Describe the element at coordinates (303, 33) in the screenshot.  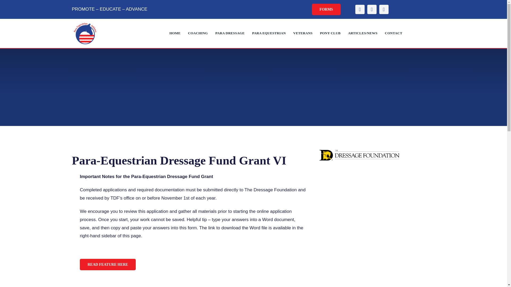
I see `VETERANS` at that location.